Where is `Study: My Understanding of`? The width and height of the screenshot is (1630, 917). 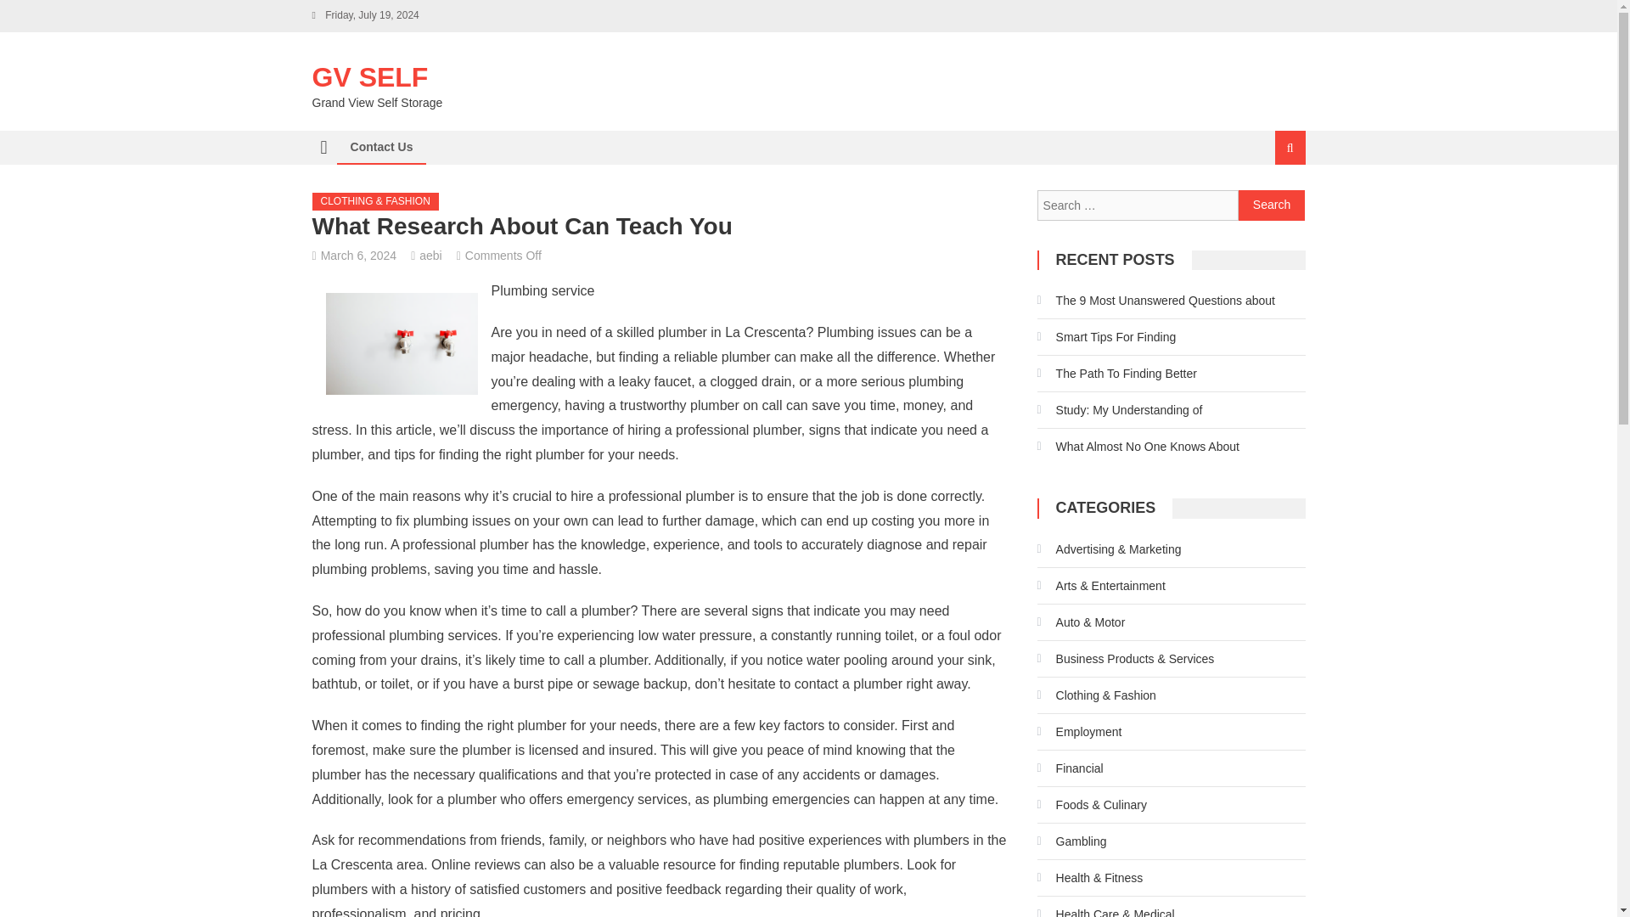 Study: My Understanding of is located at coordinates (1119, 409).